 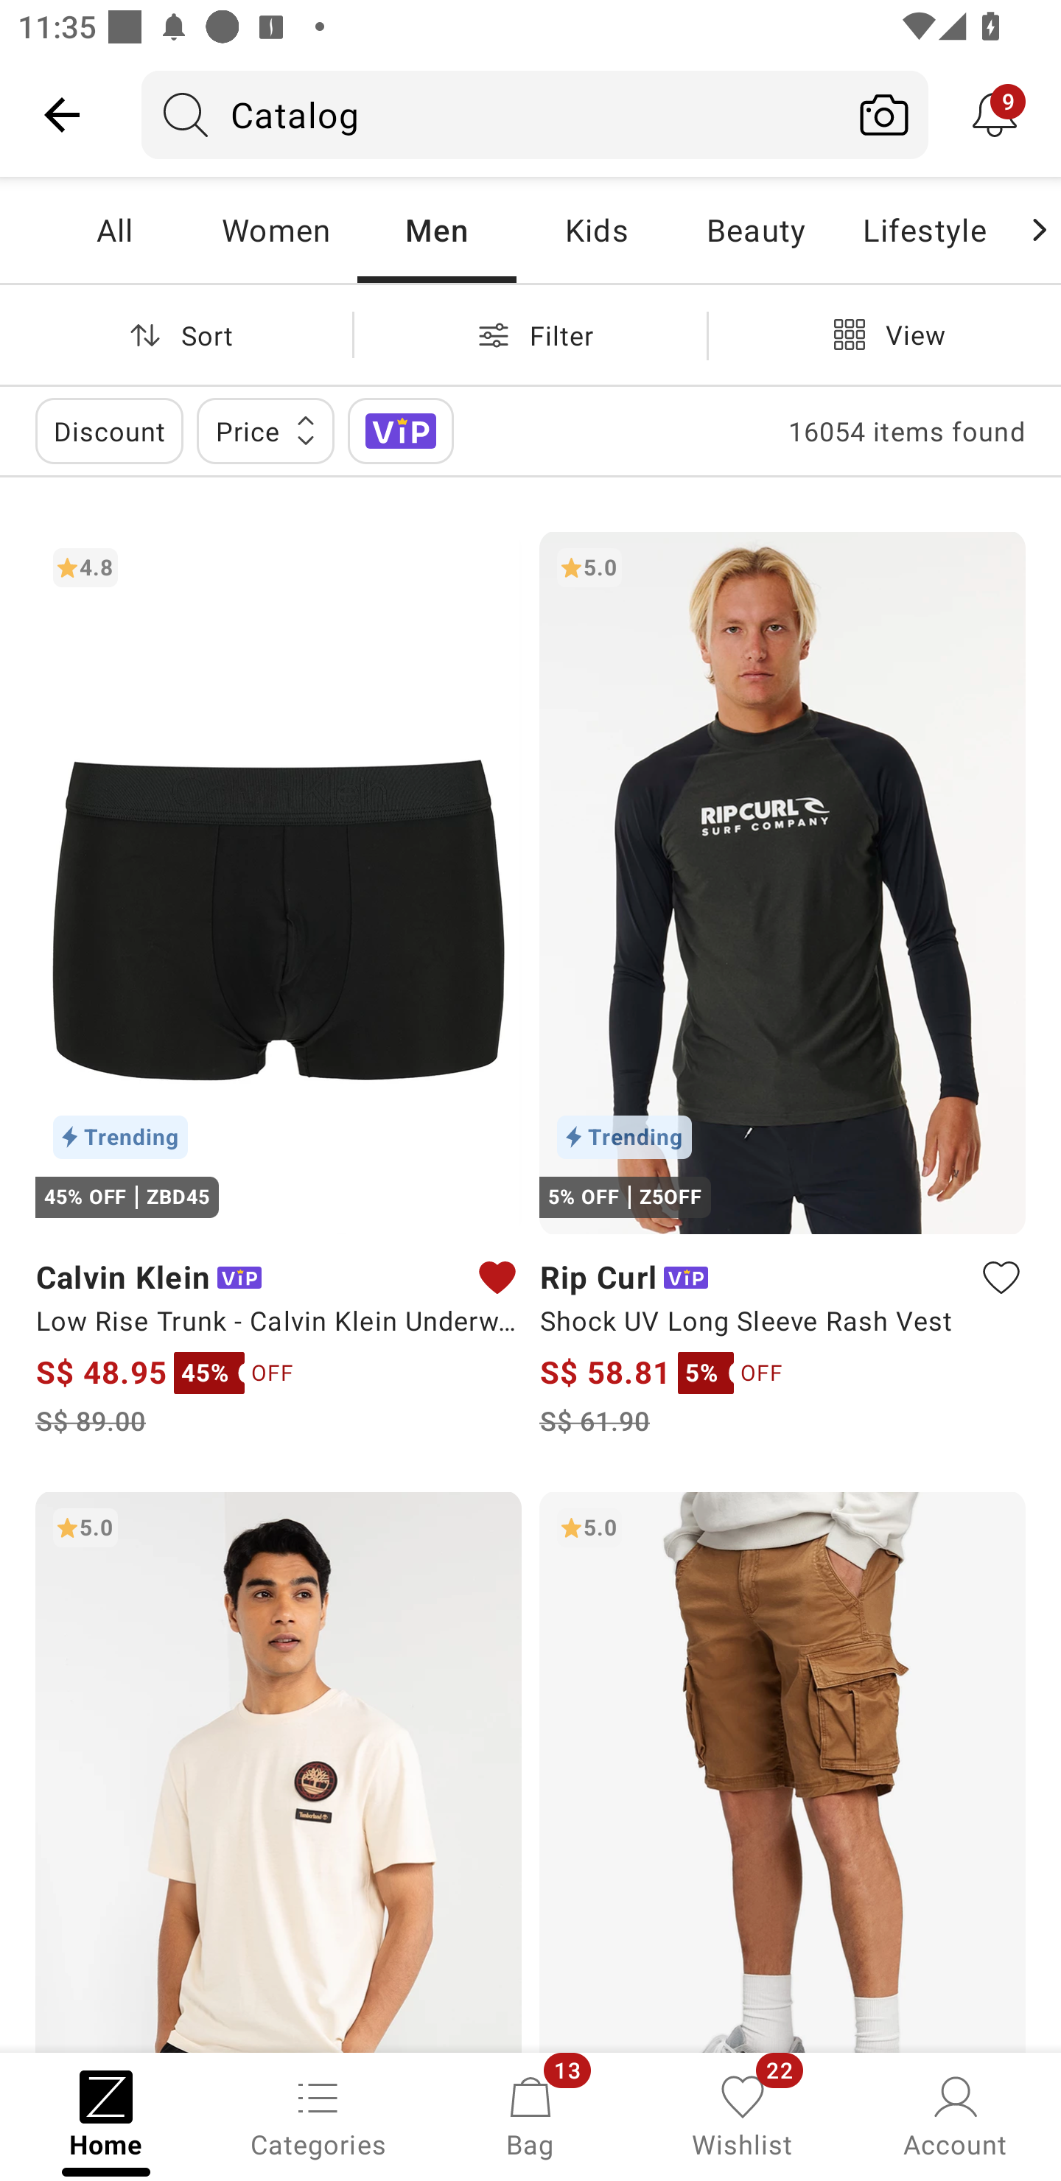 What do you see at coordinates (755, 230) in the screenshot?
I see `Beauty` at bounding box center [755, 230].